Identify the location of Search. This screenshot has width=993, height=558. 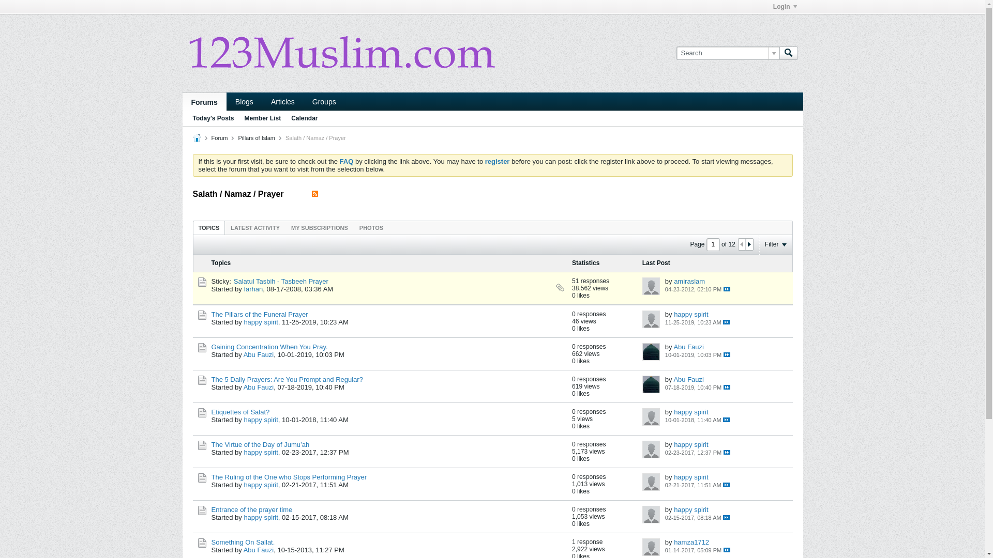
(788, 53).